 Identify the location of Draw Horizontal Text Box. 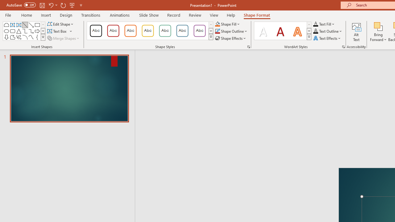
(57, 31).